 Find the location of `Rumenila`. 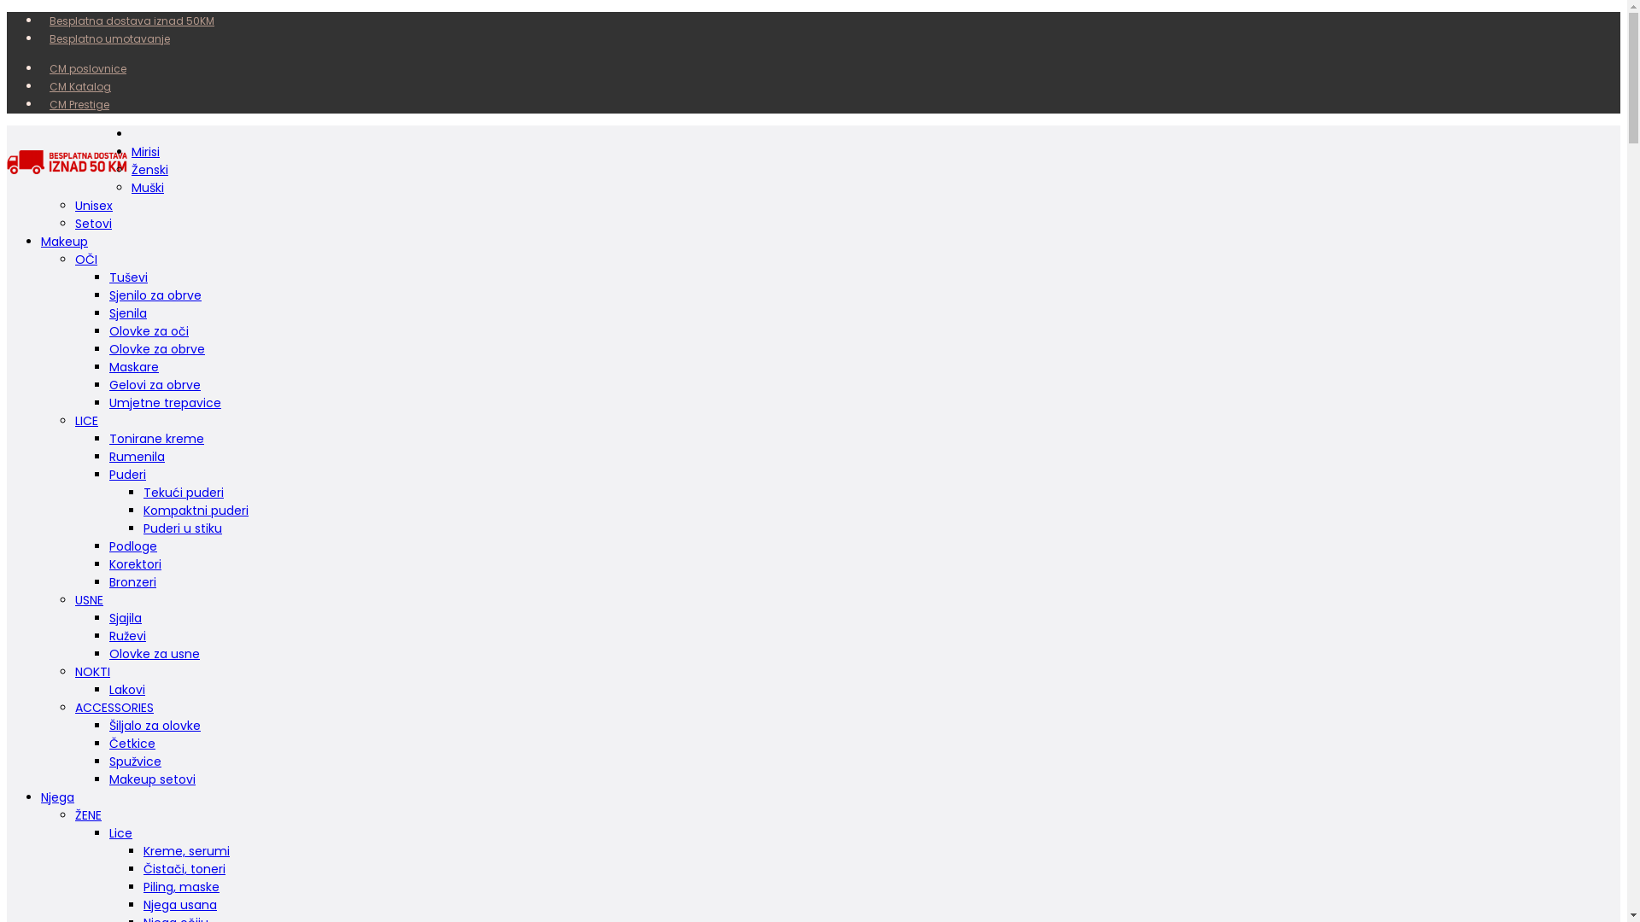

Rumenila is located at coordinates (137, 457).